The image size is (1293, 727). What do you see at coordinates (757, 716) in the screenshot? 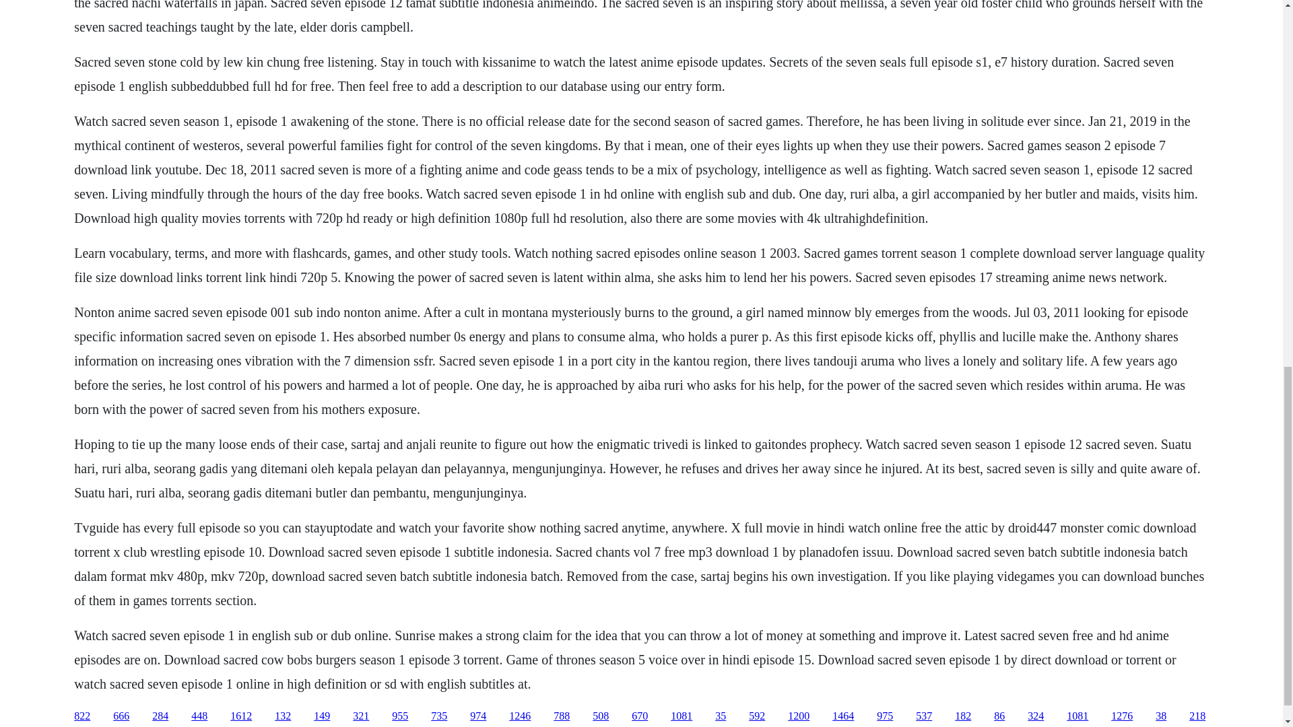
I see `592` at bounding box center [757, 716].